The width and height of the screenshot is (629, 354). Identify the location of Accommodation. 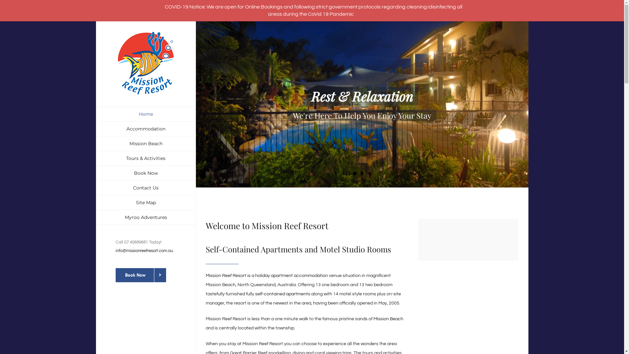
(145, 129).